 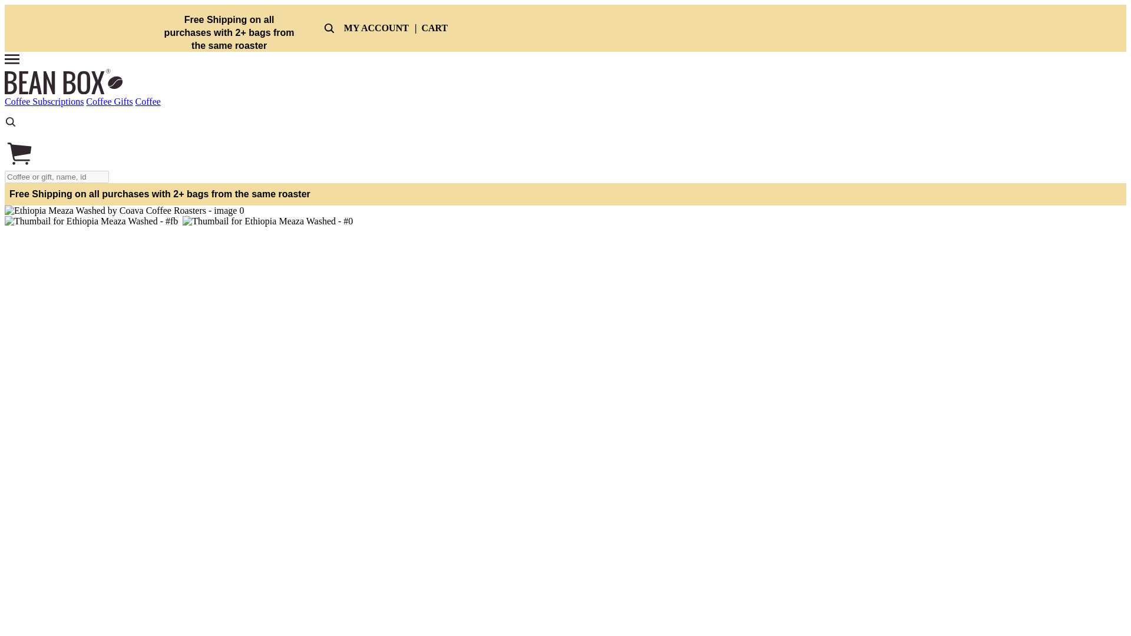 What do you see at coordinates (11, 122) in the screenshot?
I see `Search Bean Box Coffees and Gifts` at bounding box center [11, 122].